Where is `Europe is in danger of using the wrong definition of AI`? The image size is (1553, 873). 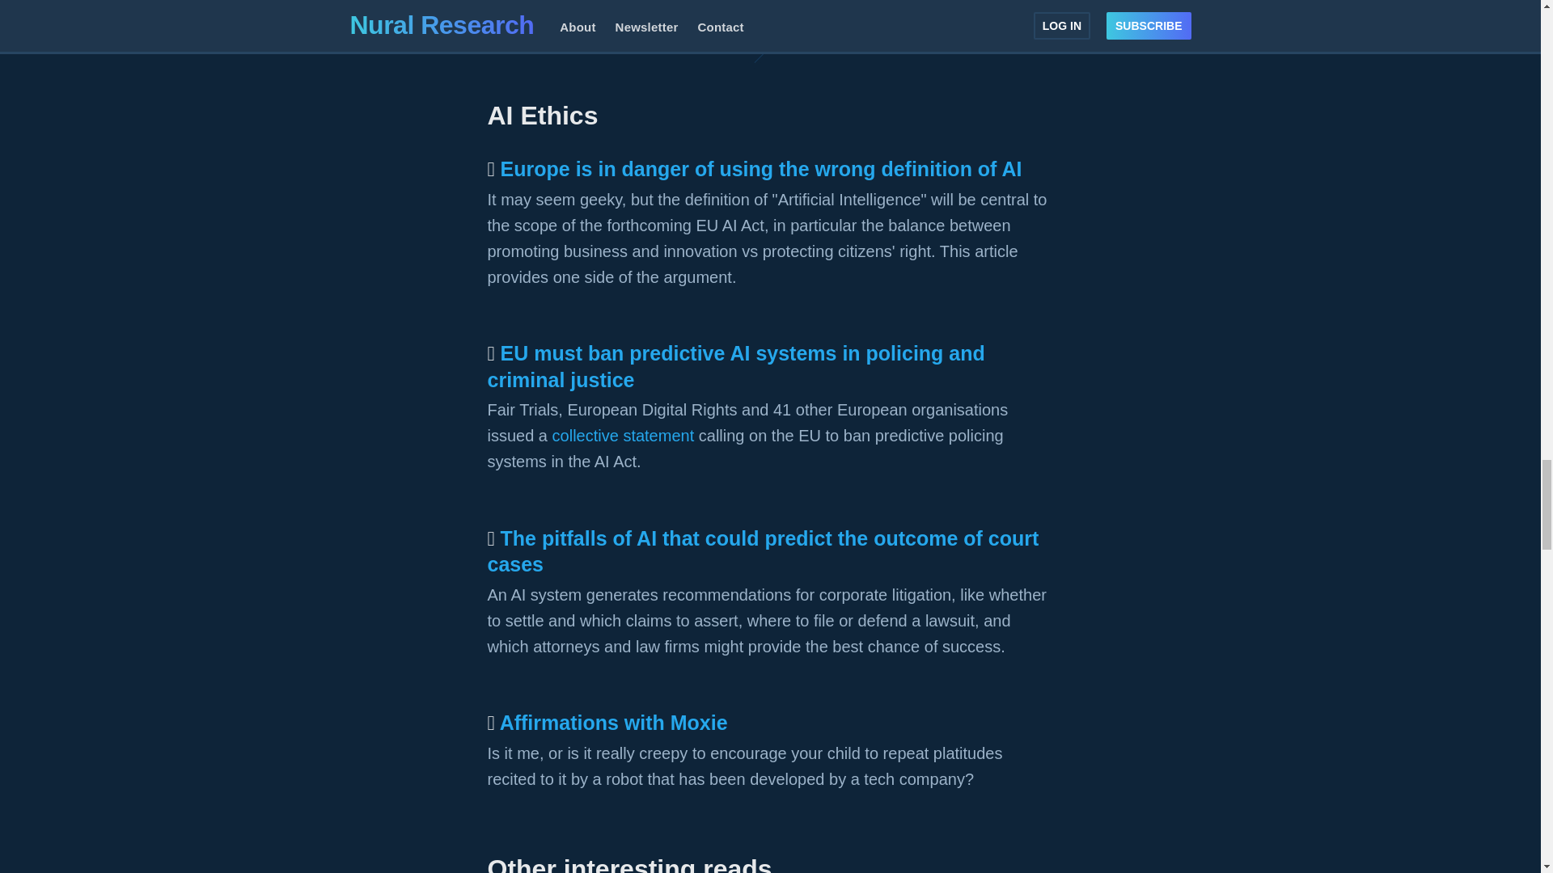 Europe is in danger of using the wrong definition of AI is located at coordinates (760, 168).